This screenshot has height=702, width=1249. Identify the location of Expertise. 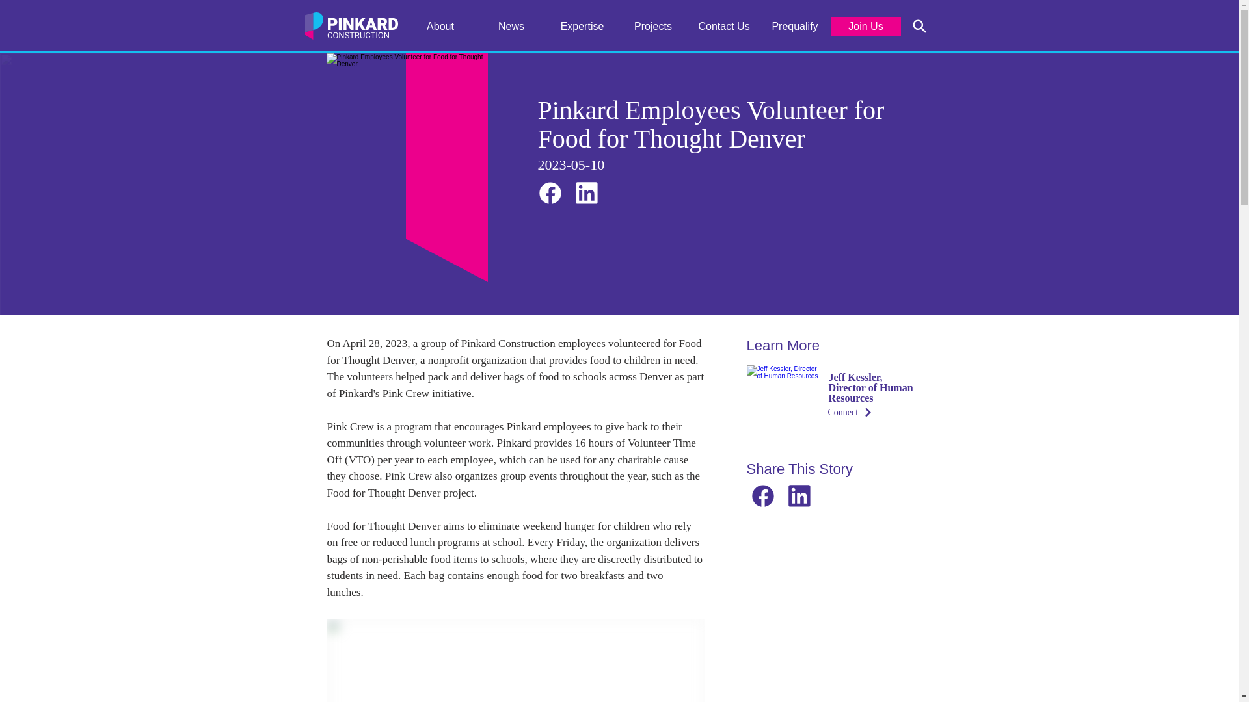
(582, 26).